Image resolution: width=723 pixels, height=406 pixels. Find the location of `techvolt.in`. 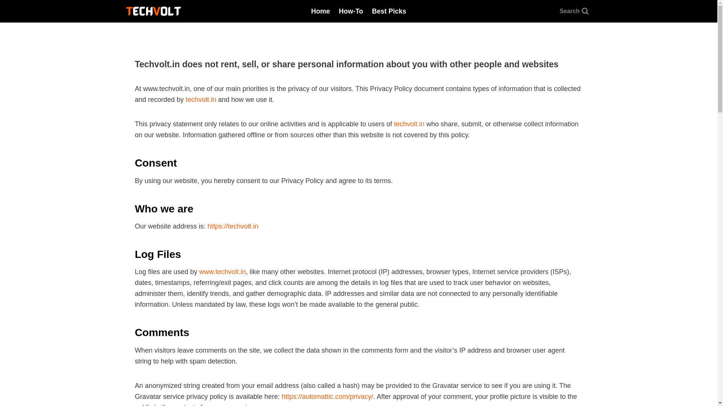

techvolt.in is located at coordinates (409, 124).